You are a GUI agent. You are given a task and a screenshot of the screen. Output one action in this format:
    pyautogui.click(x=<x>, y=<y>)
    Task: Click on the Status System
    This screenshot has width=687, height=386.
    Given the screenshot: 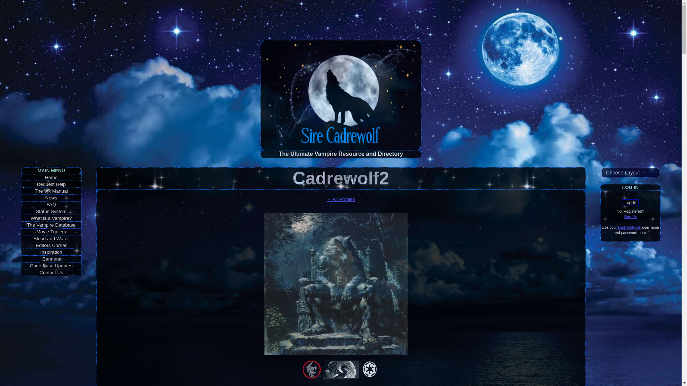 What is the action you would take?
    pyautogui.click(x=51, y=212)
    